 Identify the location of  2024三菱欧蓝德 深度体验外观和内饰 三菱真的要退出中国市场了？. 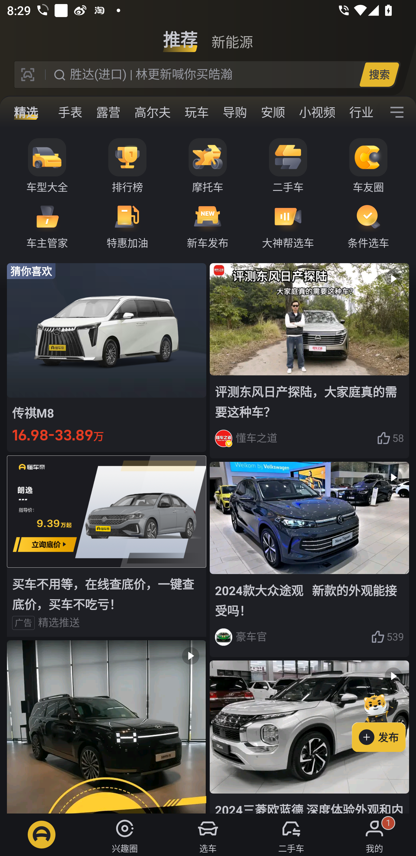
(309, 737).